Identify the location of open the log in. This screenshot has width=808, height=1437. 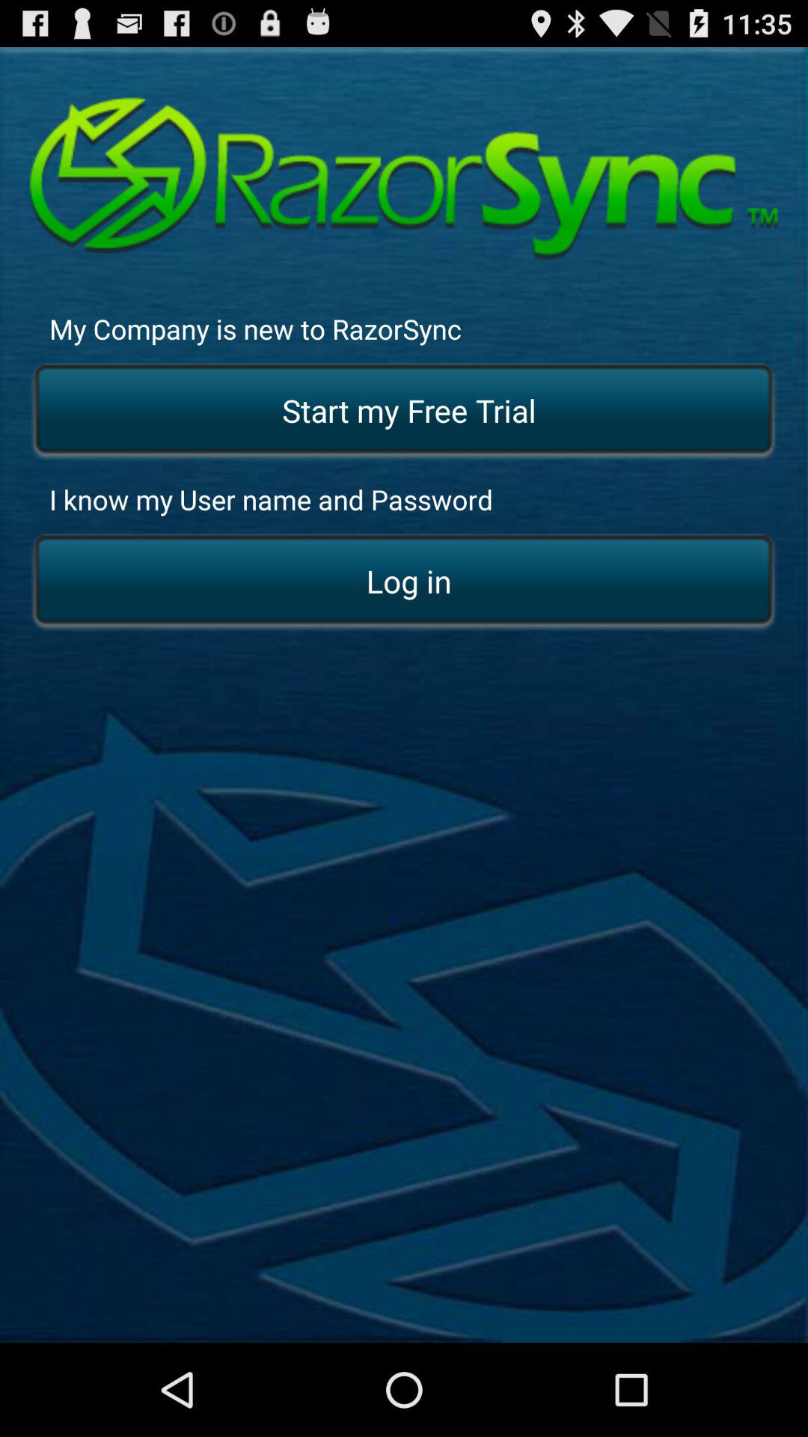
(404, 582).